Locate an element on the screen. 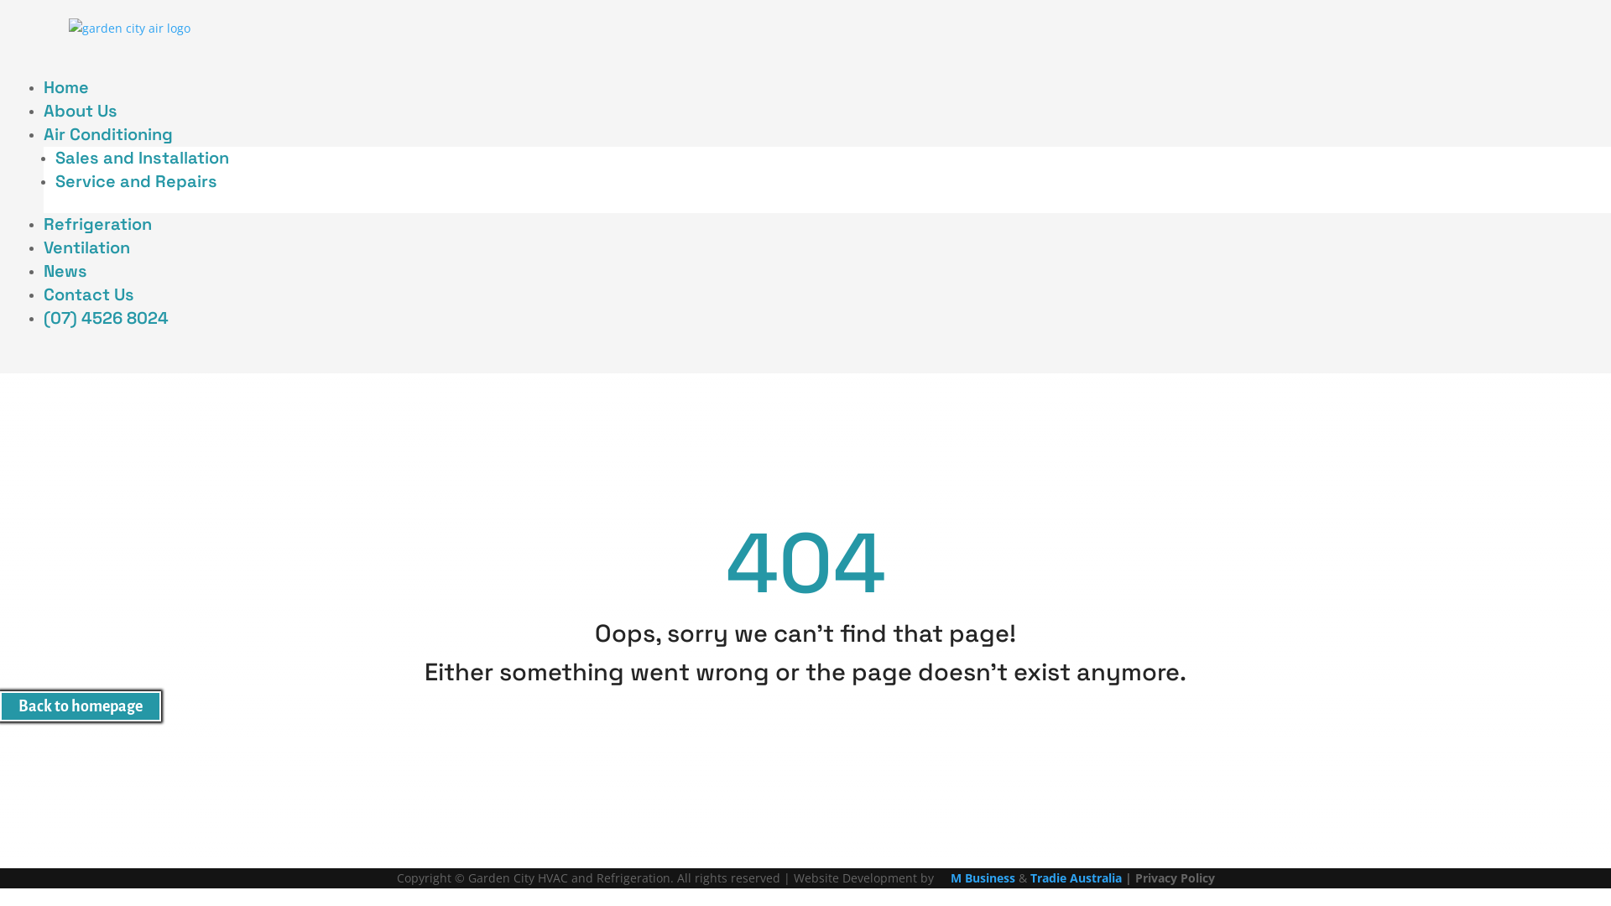 The height and width of the screenshot is (906, 1611). Australia is located at coordinates (1093, 877).